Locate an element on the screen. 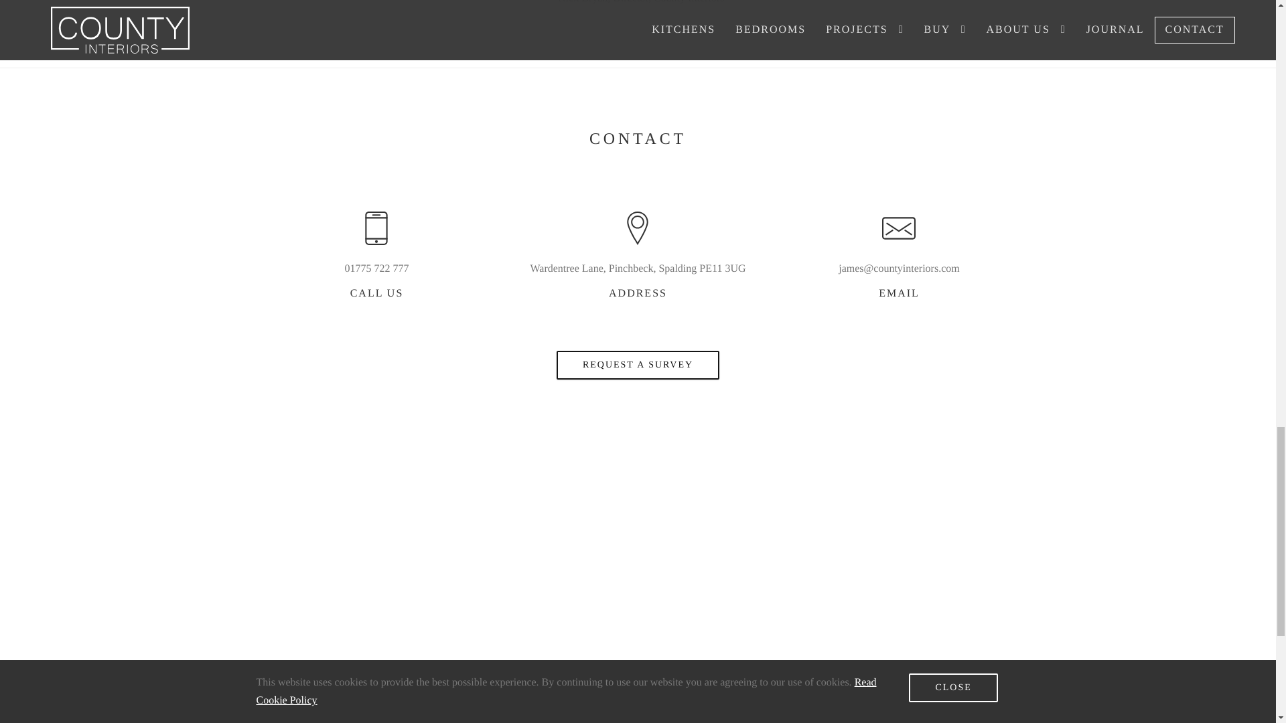 This screenshot has height=723, width=1286. REQUEST A SURVEY is located at coordinates (638, 365).